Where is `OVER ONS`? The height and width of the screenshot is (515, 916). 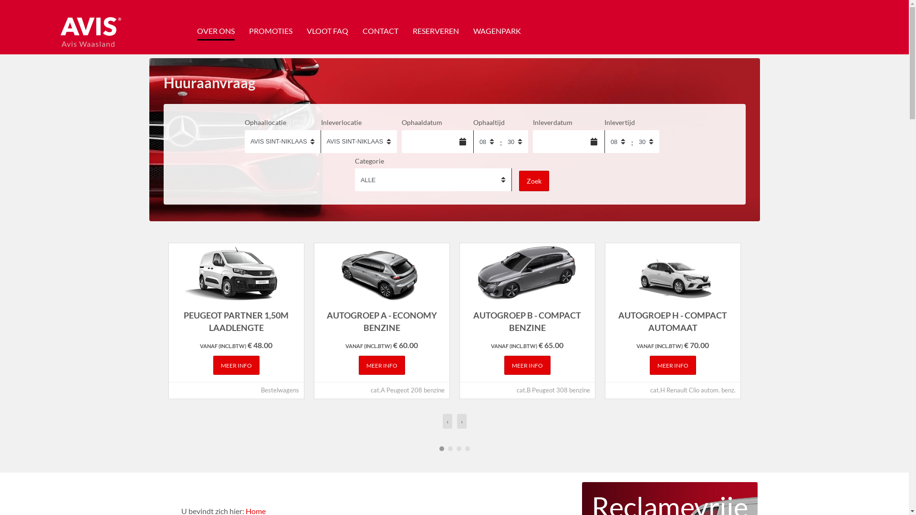 OVER ONS is located at coordinates (216, 31).